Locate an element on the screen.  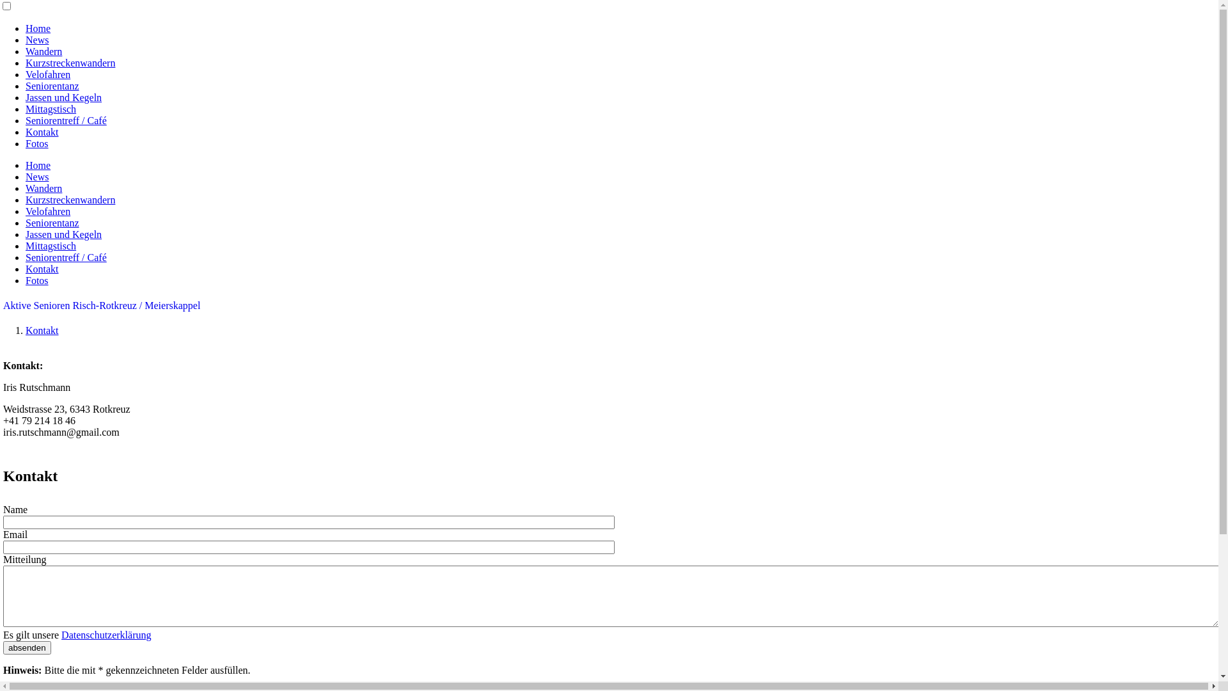
Fotos is located at coordinates (37, 280).